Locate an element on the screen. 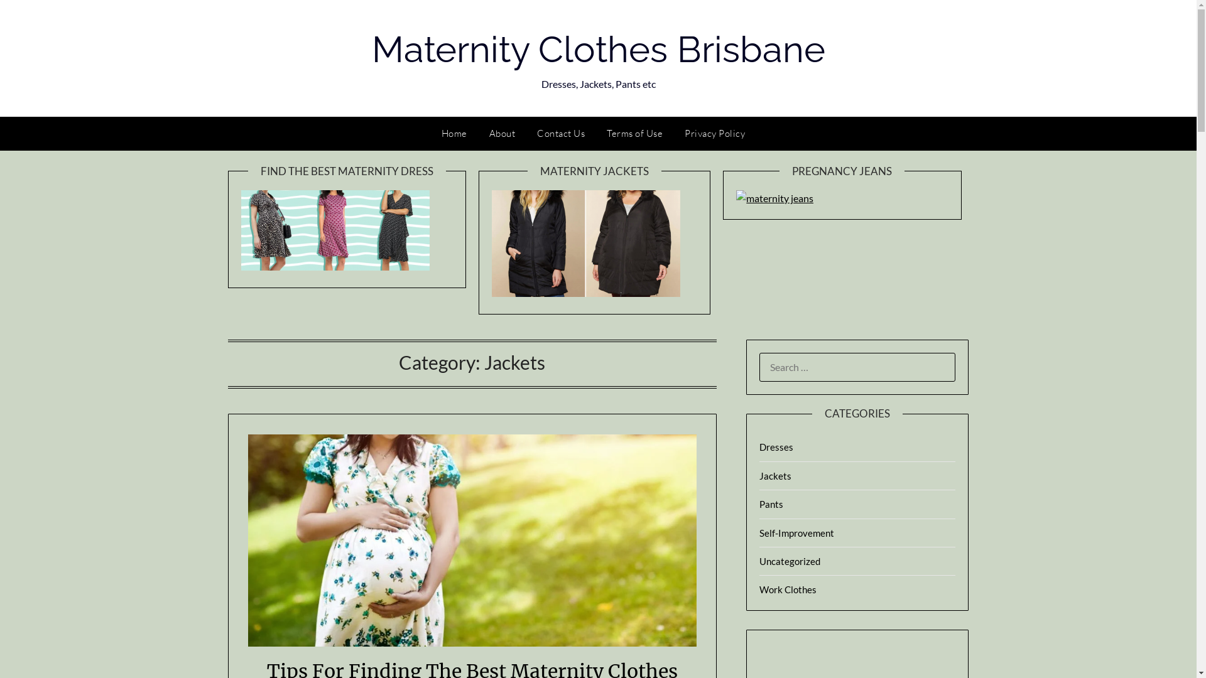 The height and width of the screenshot is (678, 1206). Dresses is located at coordinates (776, 447).